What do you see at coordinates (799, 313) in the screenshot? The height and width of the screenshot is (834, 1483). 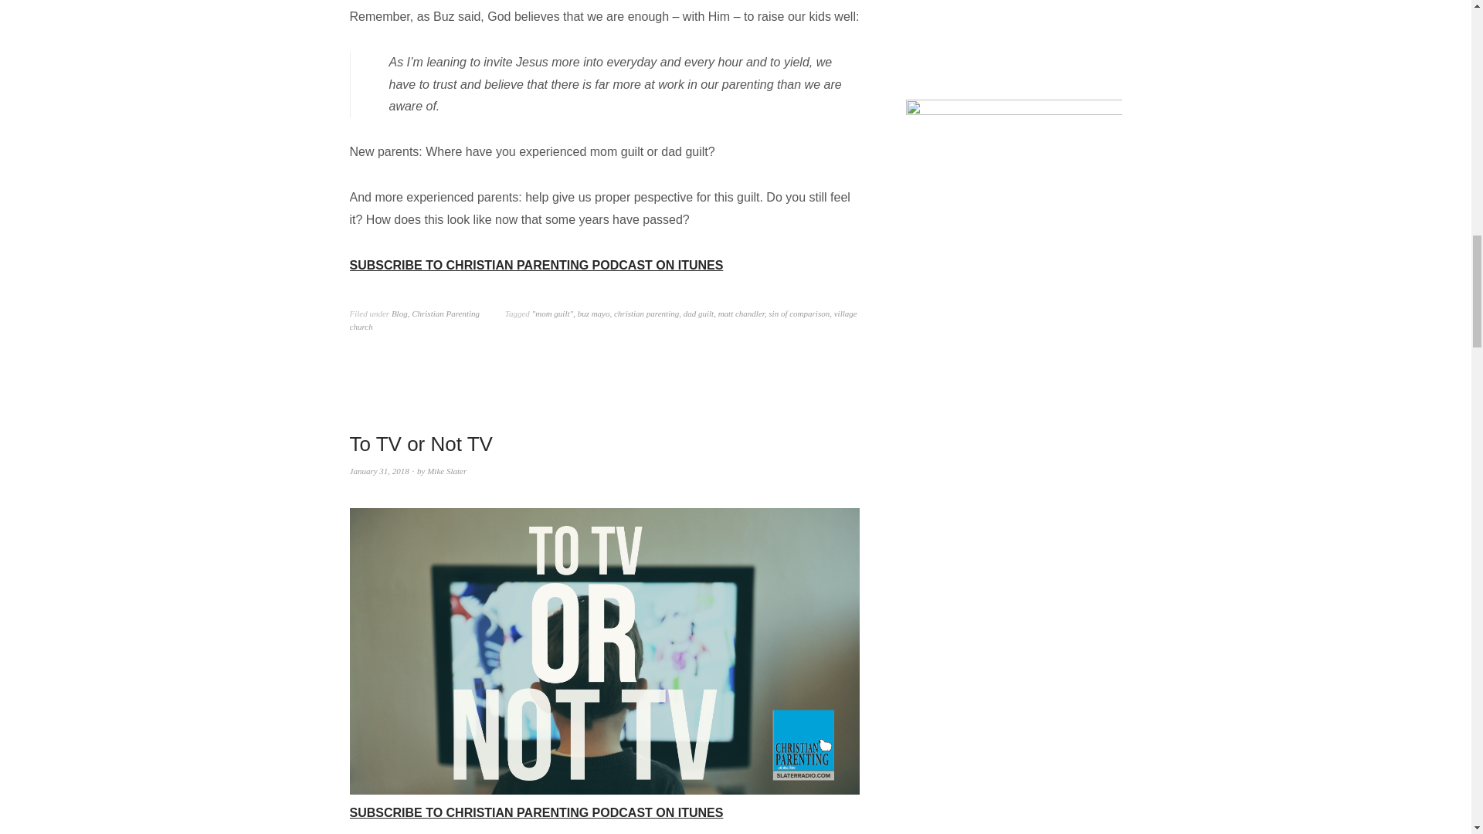 I see `sin of comparison` at bounding box center [799, 313].